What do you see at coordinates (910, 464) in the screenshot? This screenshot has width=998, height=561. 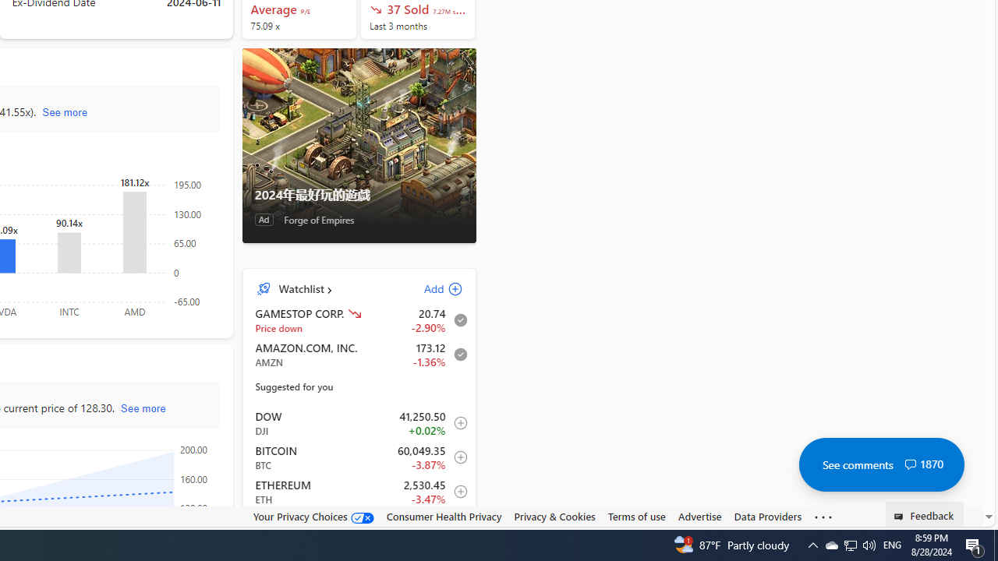 I see `Class: cwt-icon-vector` at bounding box center [910, 464].